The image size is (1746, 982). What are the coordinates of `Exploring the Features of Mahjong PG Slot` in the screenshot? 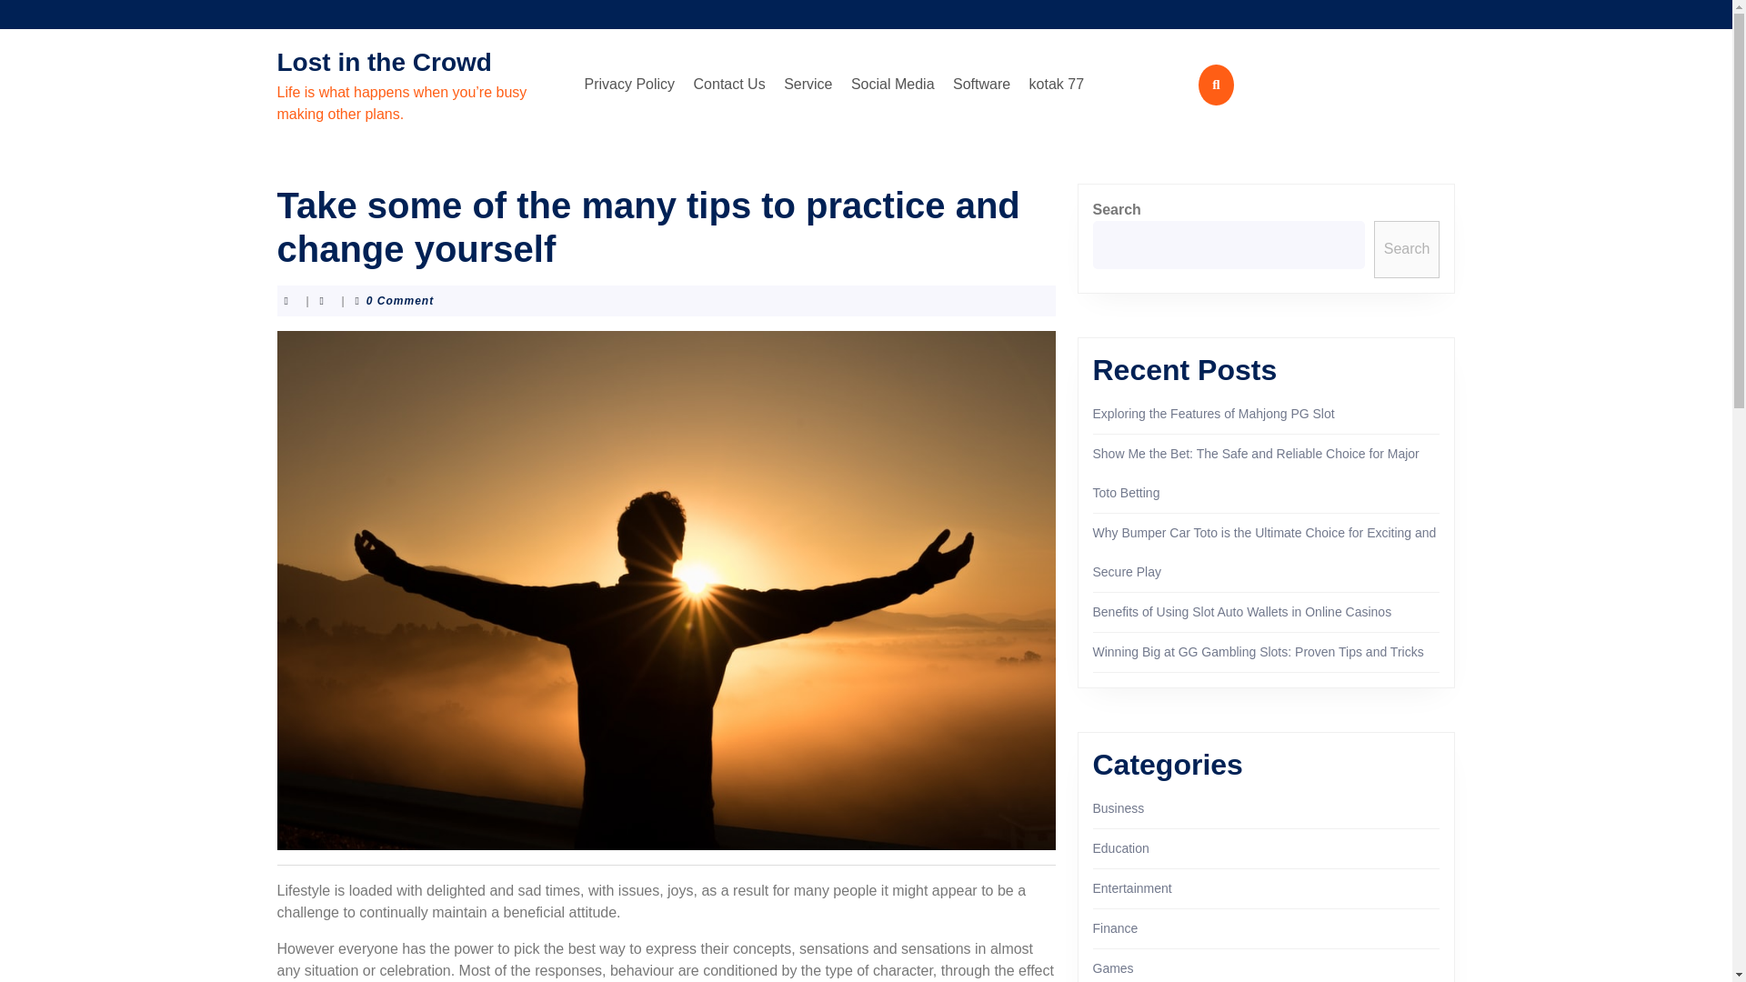 It's located at (1213, 414).